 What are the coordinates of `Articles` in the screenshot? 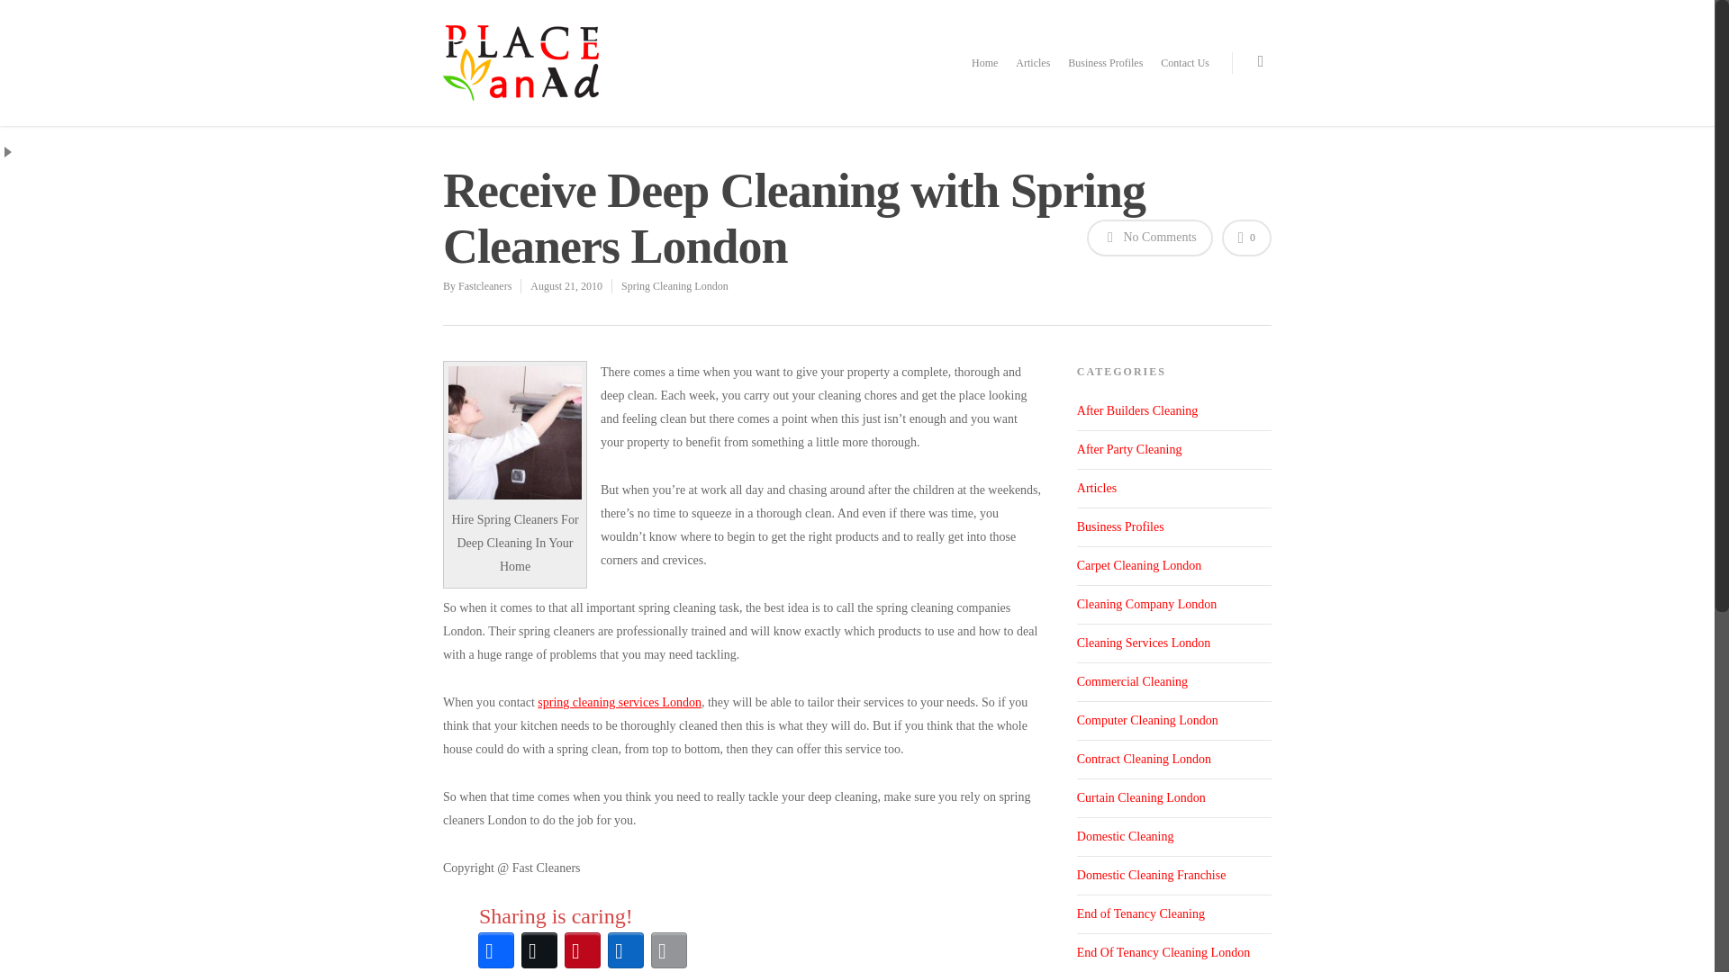 It's located at (1174, 488).